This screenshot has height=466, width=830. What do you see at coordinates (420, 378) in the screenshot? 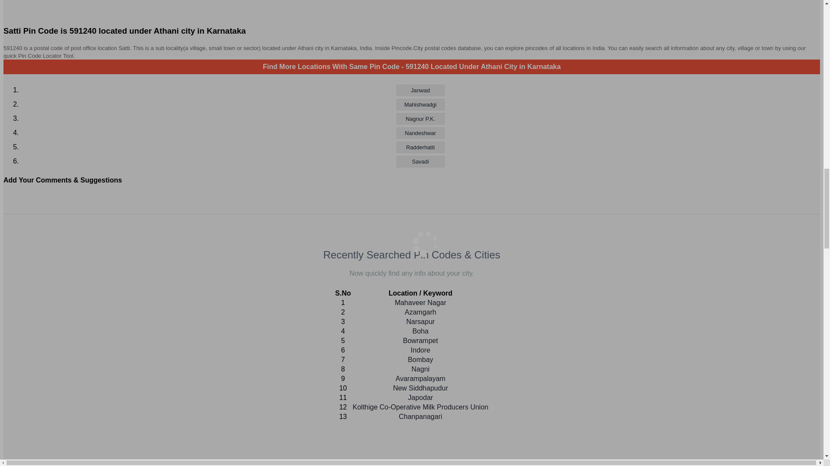
I see `Avarampalayam` at bounding box center [420, 378].